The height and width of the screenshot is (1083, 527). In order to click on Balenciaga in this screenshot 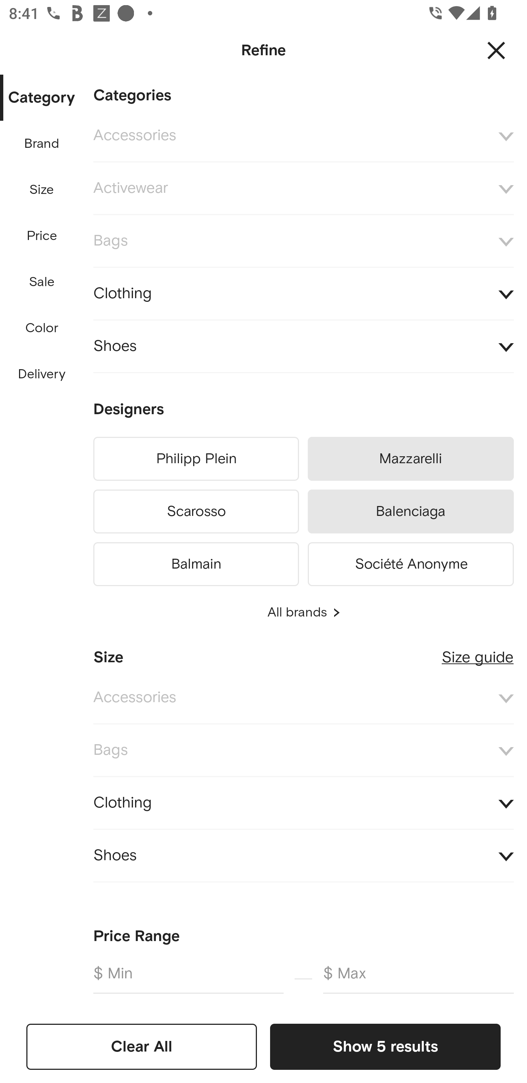, I will do `click(411, 511)`.